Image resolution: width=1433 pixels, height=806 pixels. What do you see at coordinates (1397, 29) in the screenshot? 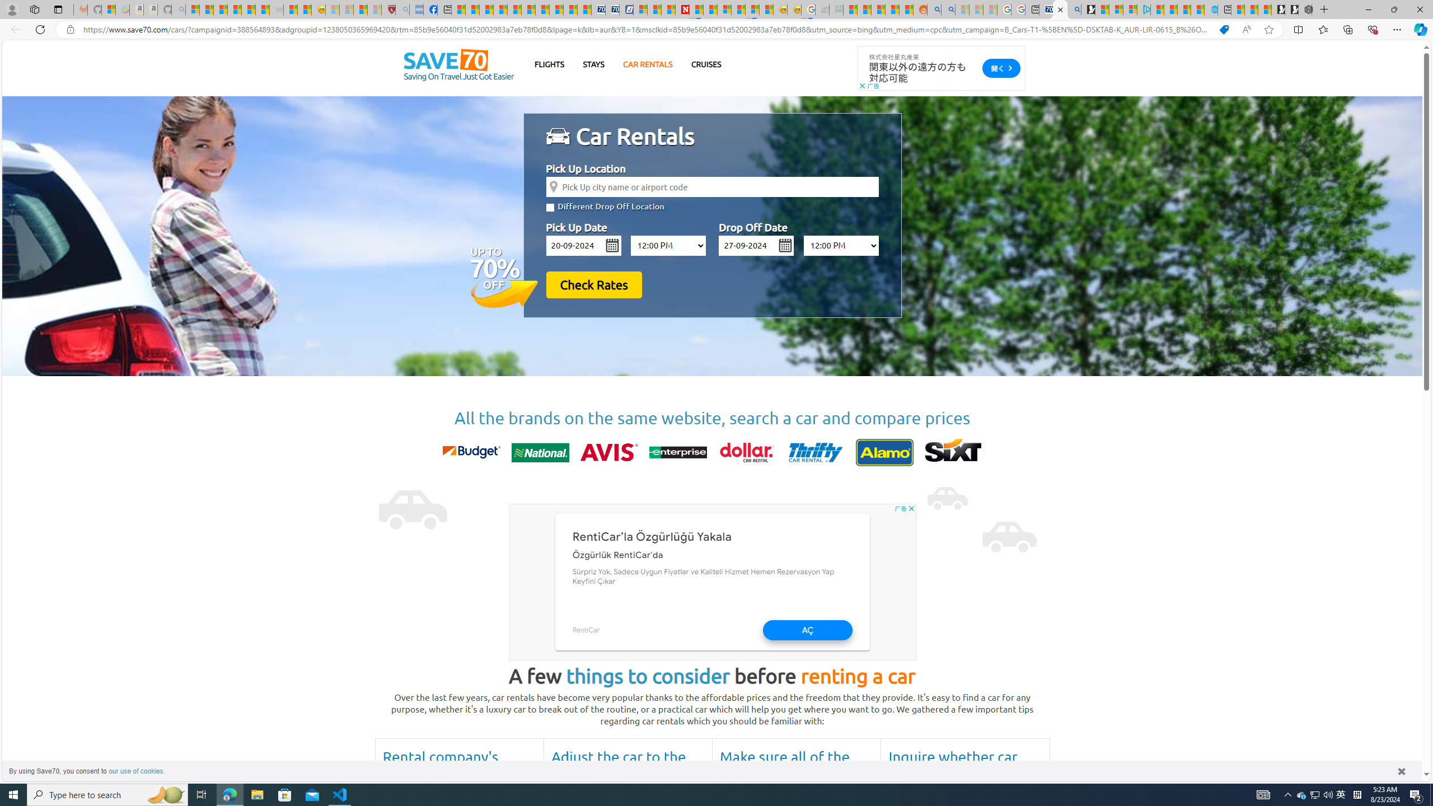
I see `Settings and more (Alt+F)` at bounding box center [1397, 29].